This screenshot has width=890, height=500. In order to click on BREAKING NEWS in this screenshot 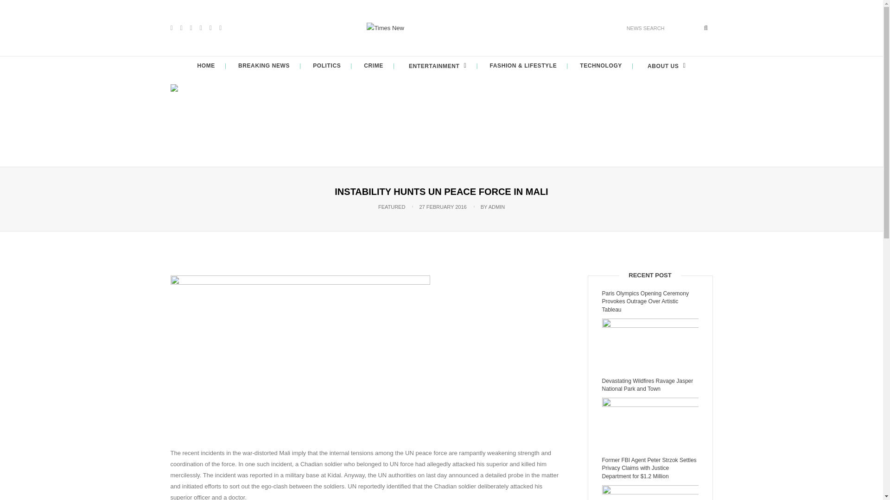, I will do `click(264, 66)`.